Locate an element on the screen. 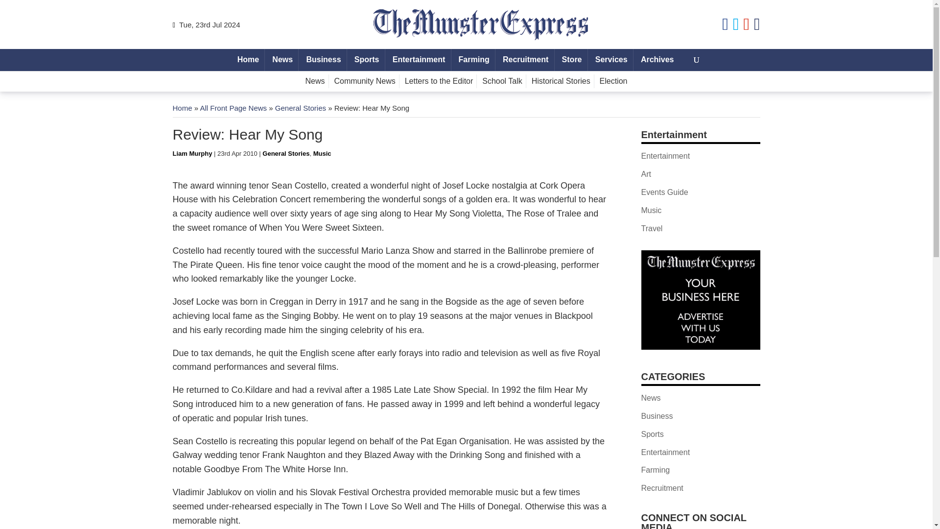 This screenshot has height=529, width=940. Store is located at coordinates (571, 60).